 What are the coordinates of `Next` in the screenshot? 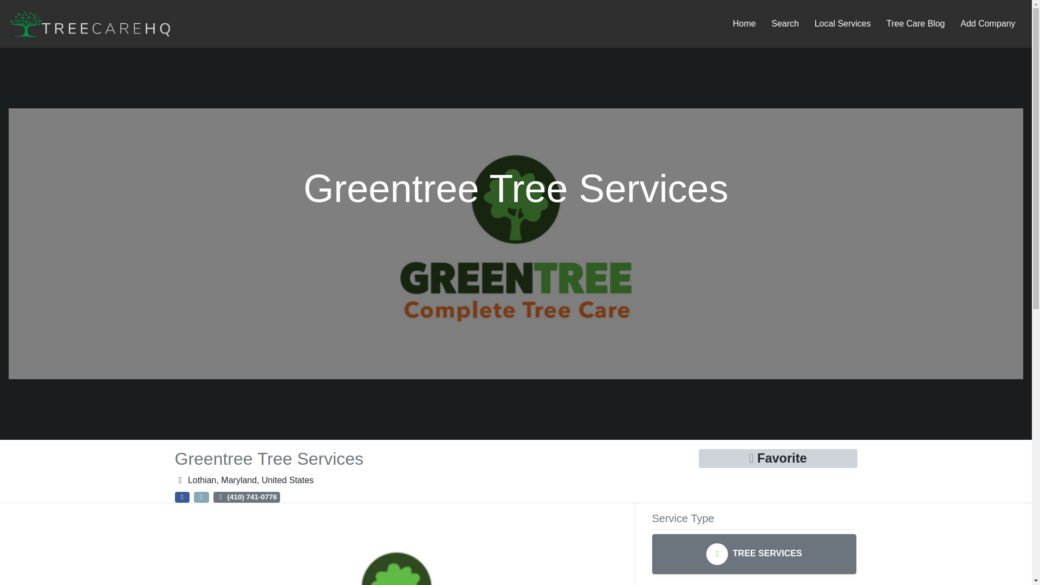 It's located at (585, 548).